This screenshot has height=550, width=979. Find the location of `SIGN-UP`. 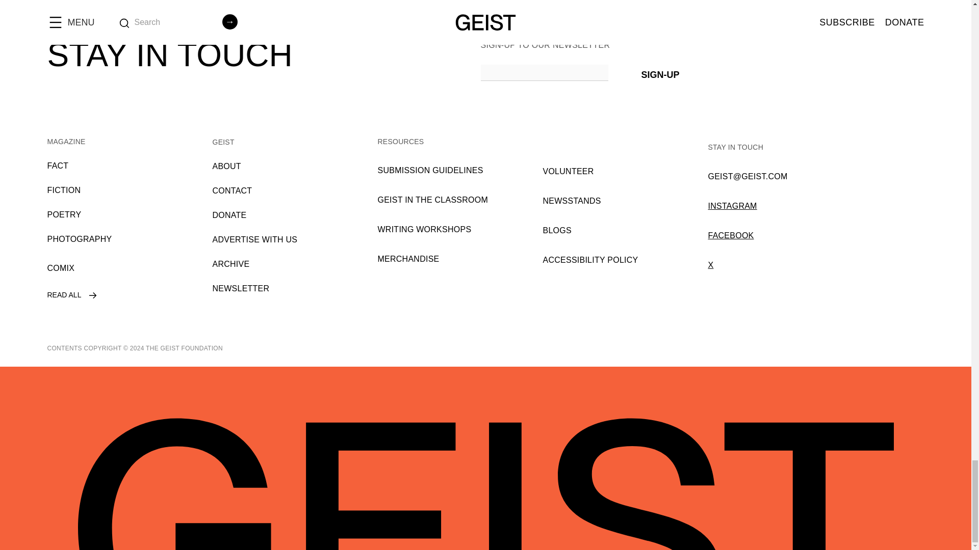

SIGN-UP is located at coordinates (660, 72).